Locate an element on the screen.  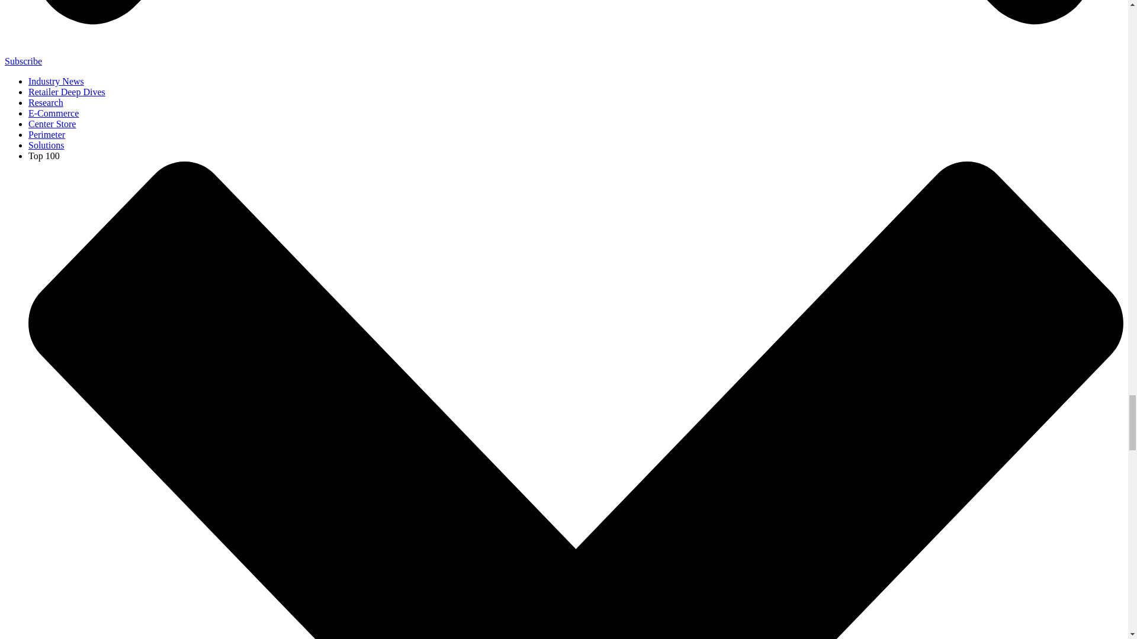
Subscribe is located at coordinates (23, 62).